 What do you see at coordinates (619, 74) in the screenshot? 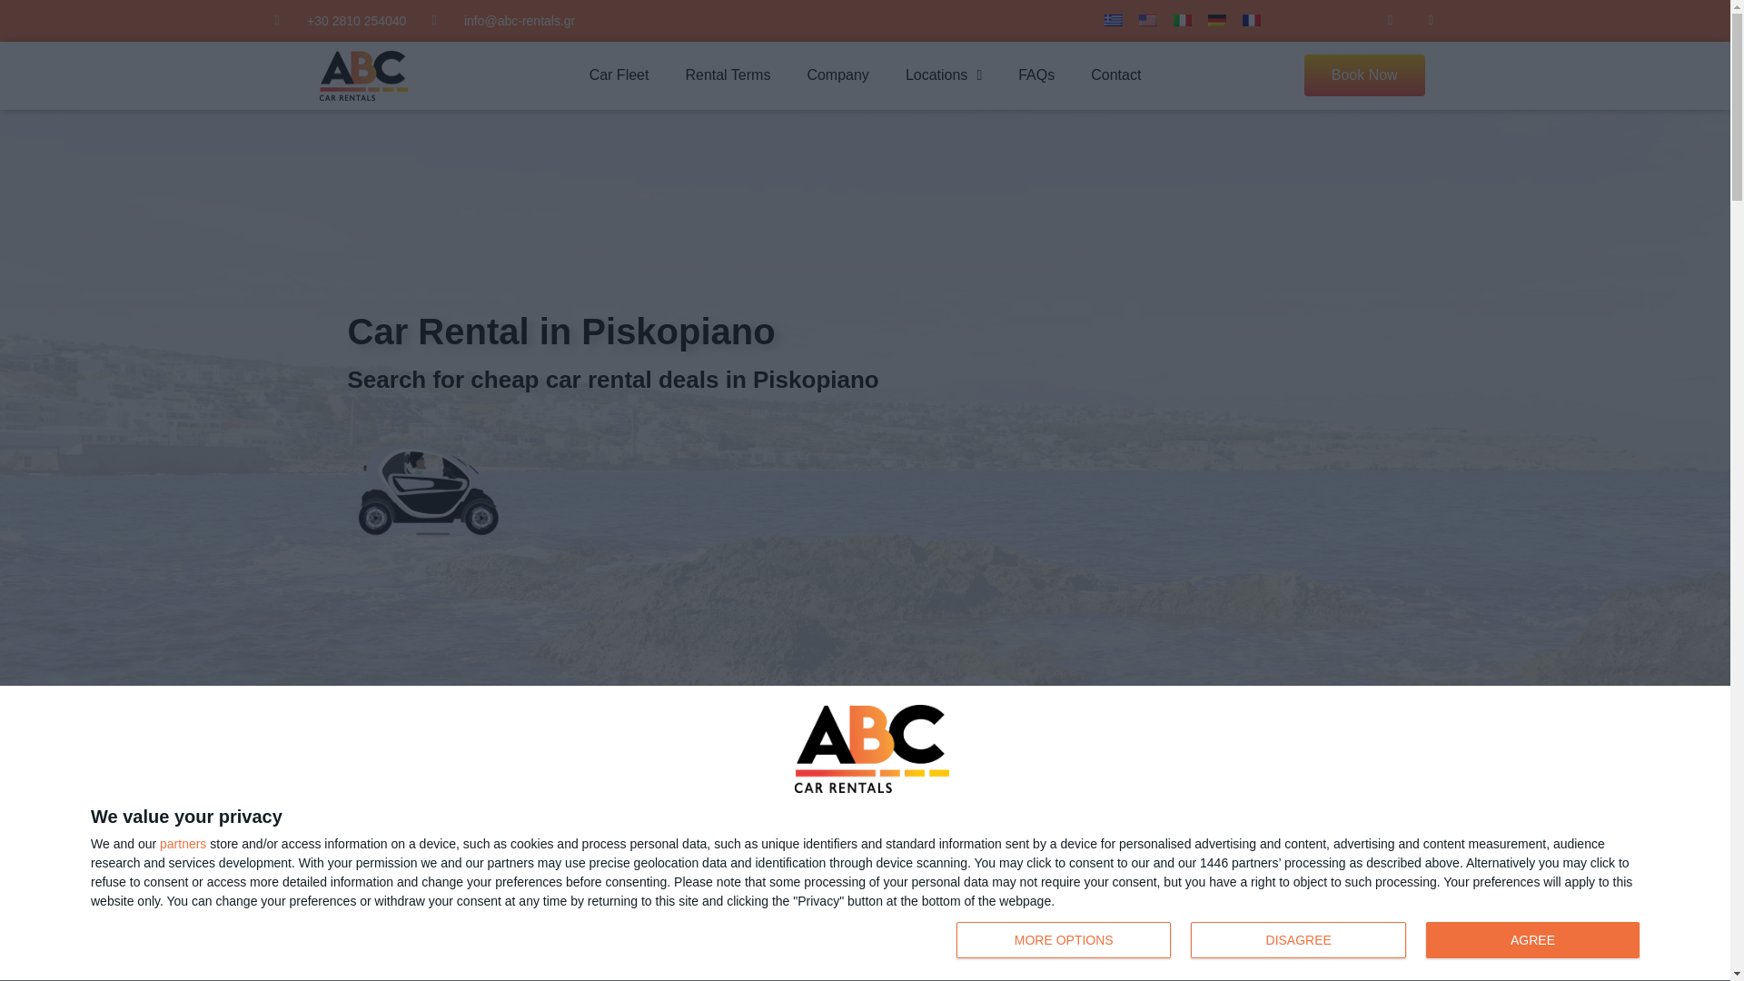
I see `Locations` at bounding box center [619, 74].